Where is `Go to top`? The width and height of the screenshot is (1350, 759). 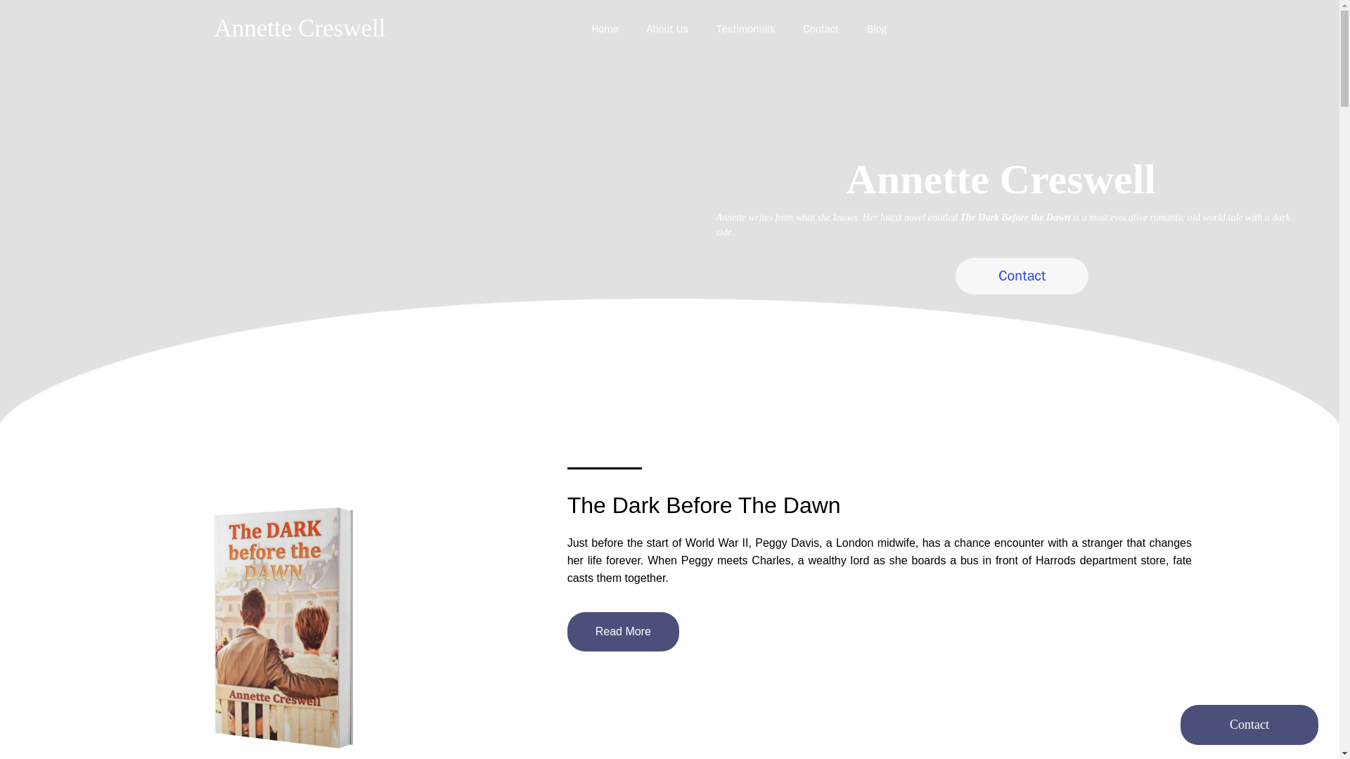 Go to top is located at coordinates (1249, 725).